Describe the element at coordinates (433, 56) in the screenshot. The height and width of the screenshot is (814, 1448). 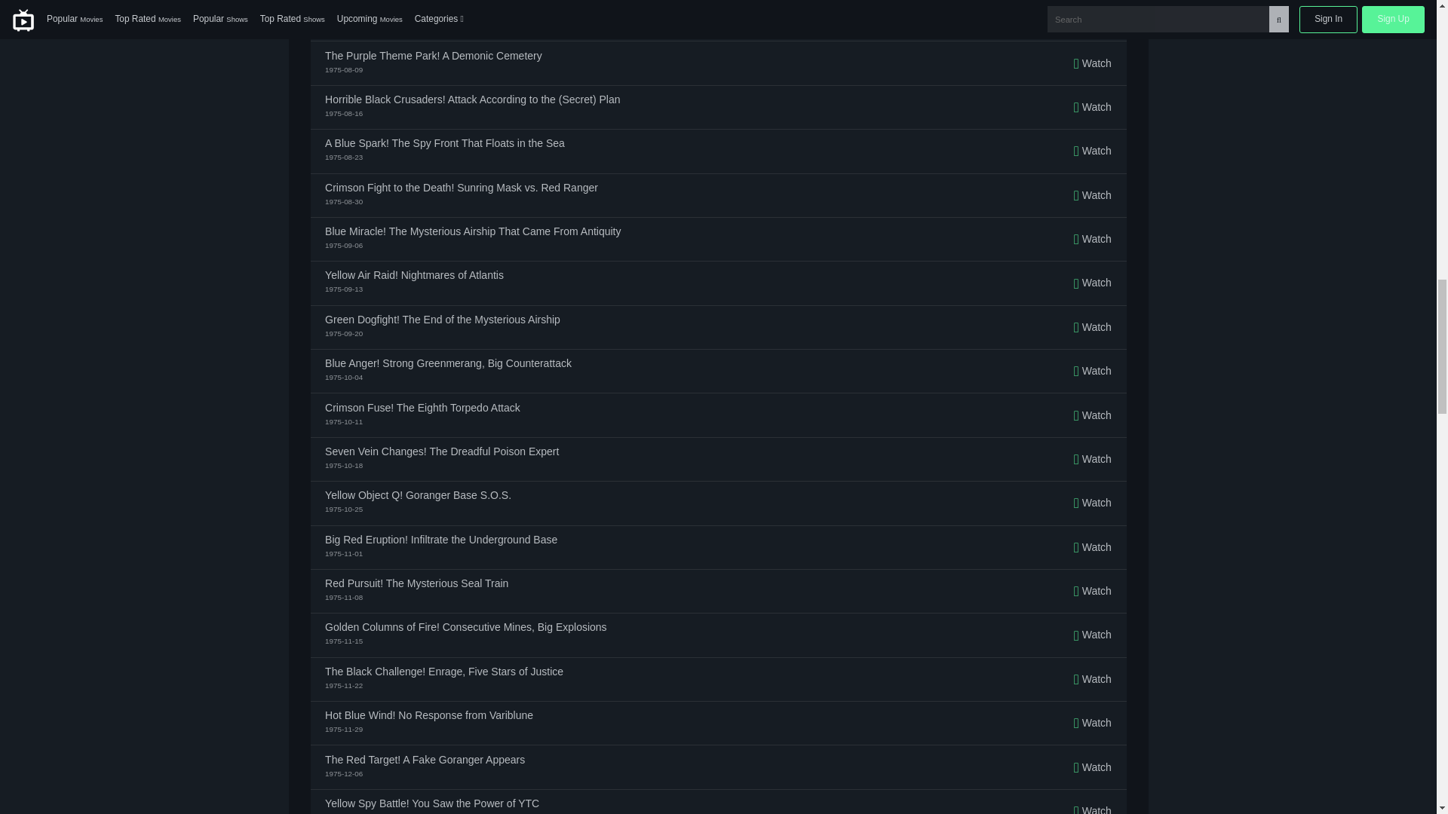
I see `The Purple Theme Park! A Demonic Cemetery` at that location.